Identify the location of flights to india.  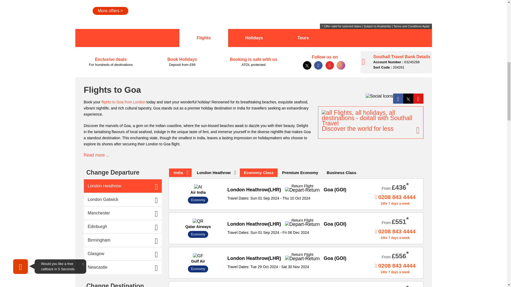
(180, 173).